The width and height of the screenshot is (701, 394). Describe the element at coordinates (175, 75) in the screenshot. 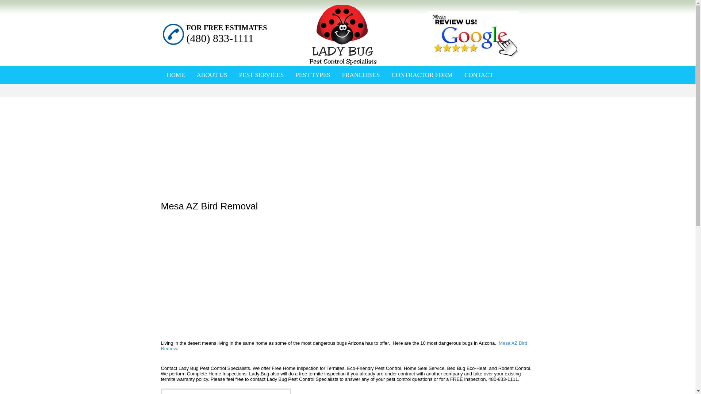

I see `HOME` at that location.